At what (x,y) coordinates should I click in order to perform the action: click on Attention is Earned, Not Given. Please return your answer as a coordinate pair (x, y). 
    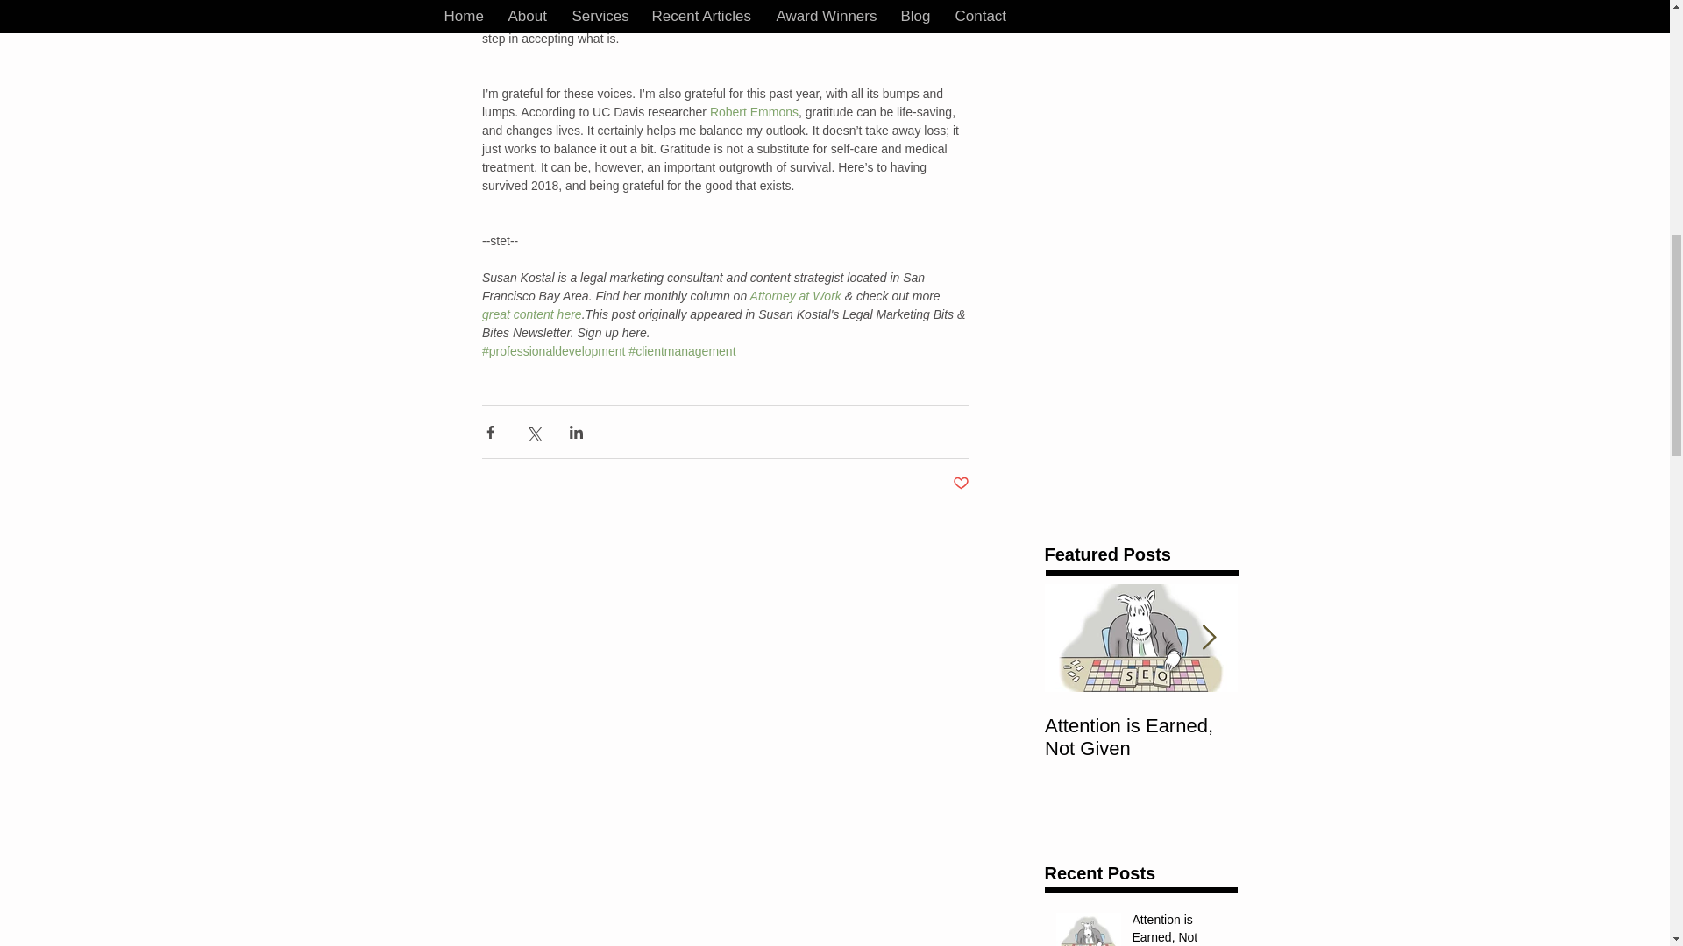
    Looking at the image, I should click on (1180, 928).